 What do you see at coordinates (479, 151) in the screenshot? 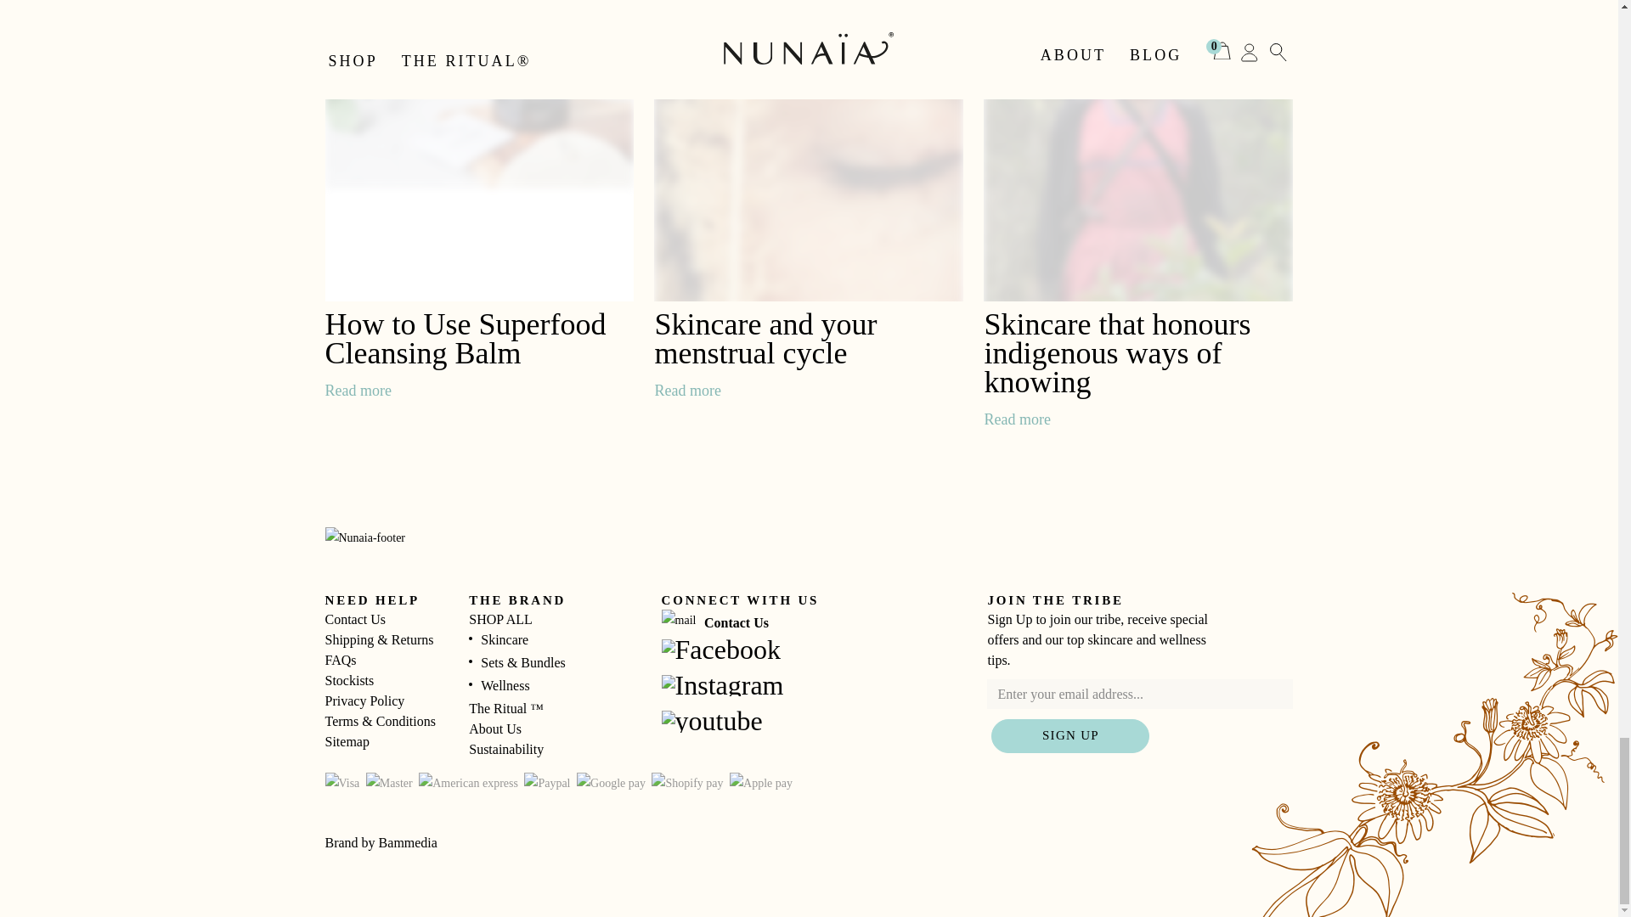
I see `How to Use Superfood Cleansing Balm` at bounding box center [479, 151].